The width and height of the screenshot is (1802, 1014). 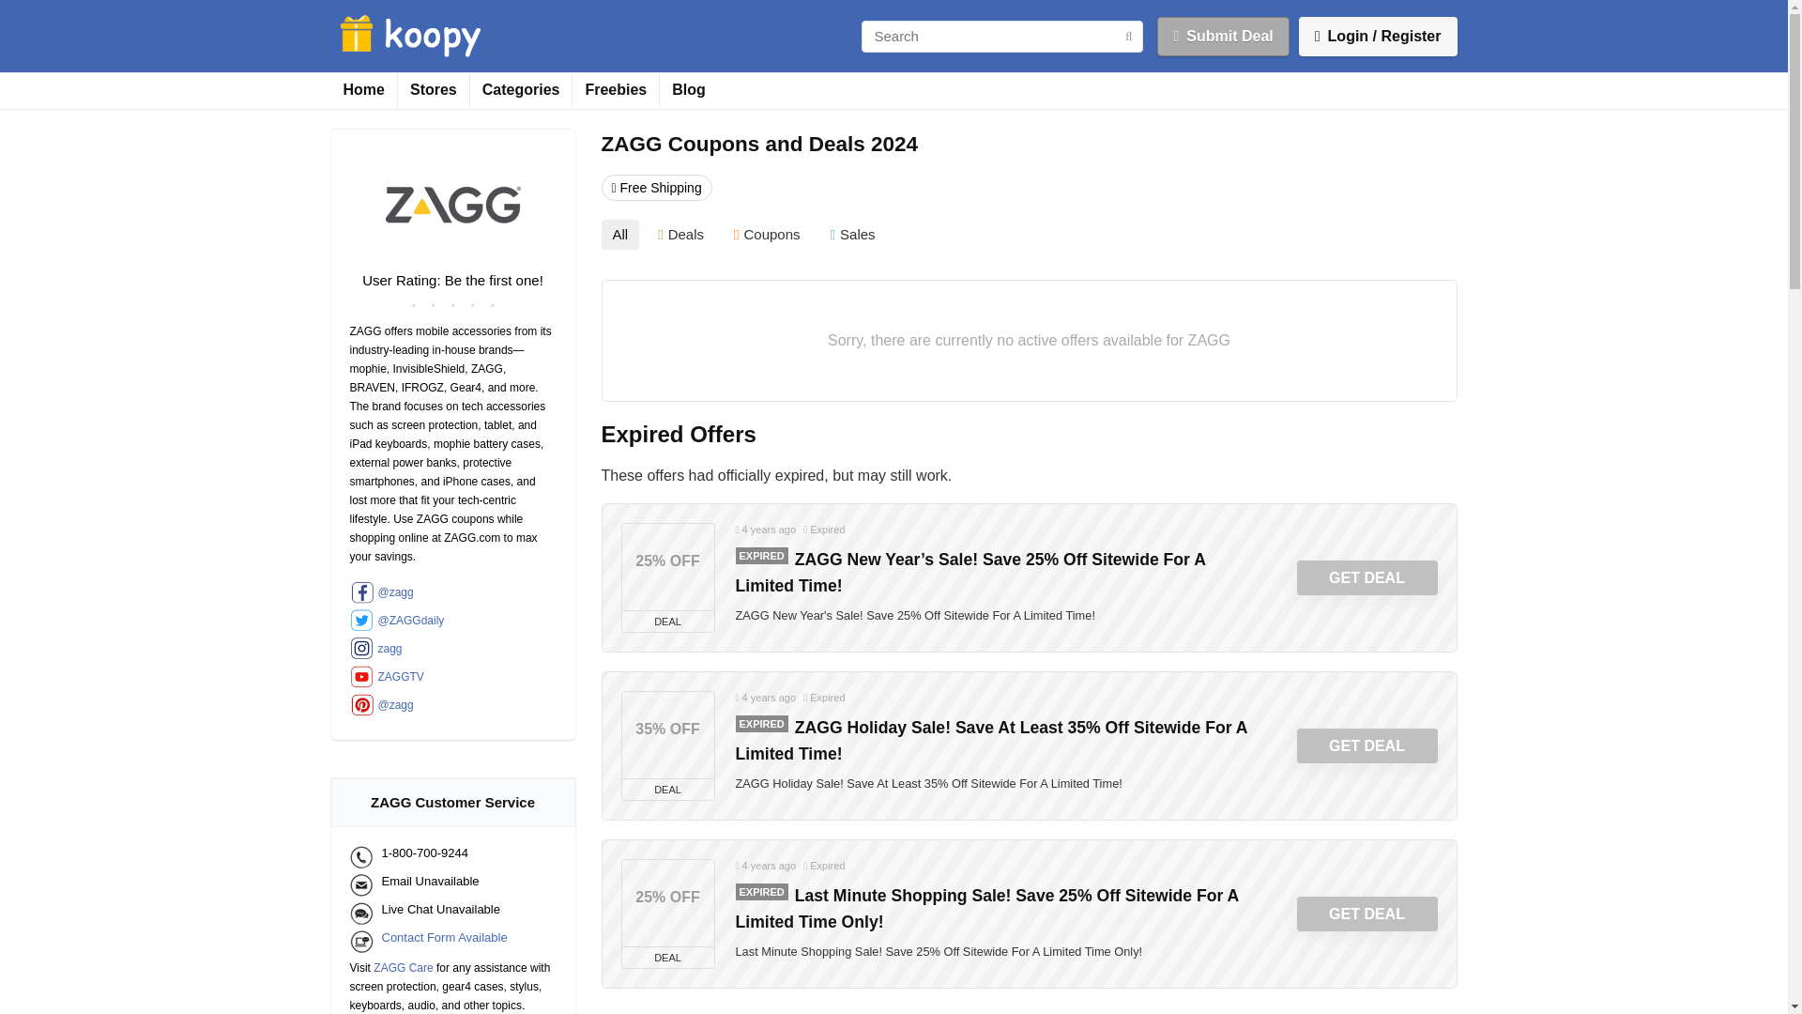 What do you see at coordinates (428, 943) in the screenshot?
I see `Contact Form Available` at bounding box center [428, 943].